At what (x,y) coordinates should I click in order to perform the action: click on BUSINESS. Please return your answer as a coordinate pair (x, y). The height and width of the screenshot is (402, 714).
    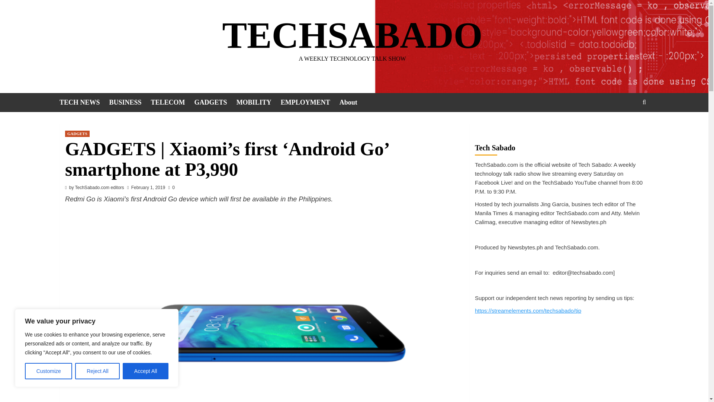
    Looking at the image, I should click on (130, 102).